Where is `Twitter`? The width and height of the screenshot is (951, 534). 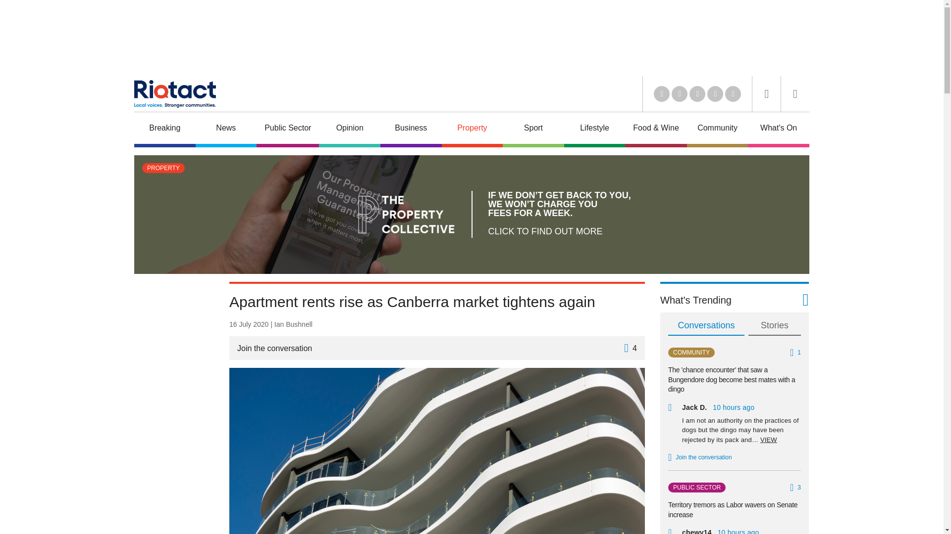
Twitter is located at coordinates (680, 94).